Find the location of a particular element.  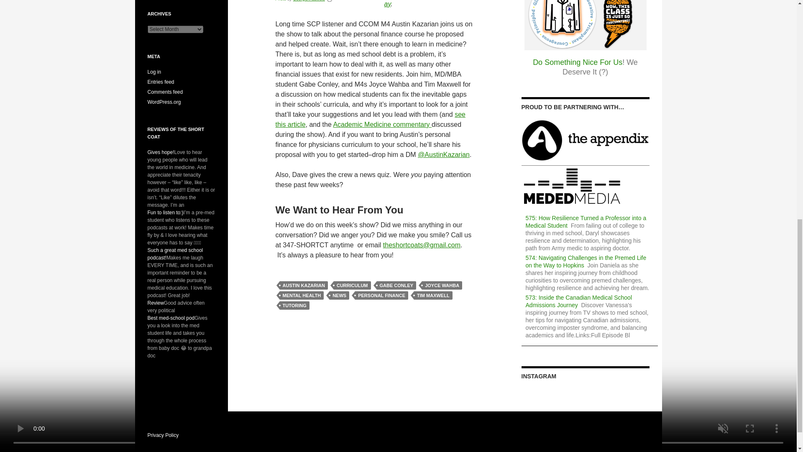

Image inserted by the ImageInject WordPress plugin is located at coordinates (280, 1).